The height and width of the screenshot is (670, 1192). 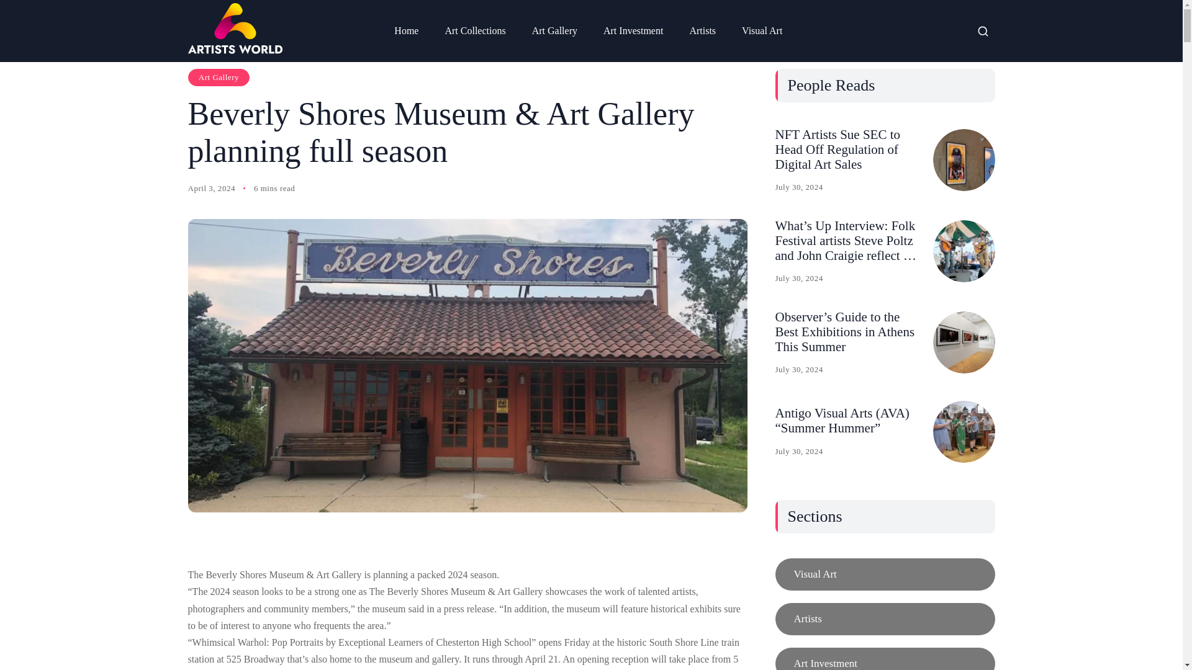 What do you see at coordinates (474, 31) in the screenshot?
I see `Art Collections` at bounding box center [474, 31].